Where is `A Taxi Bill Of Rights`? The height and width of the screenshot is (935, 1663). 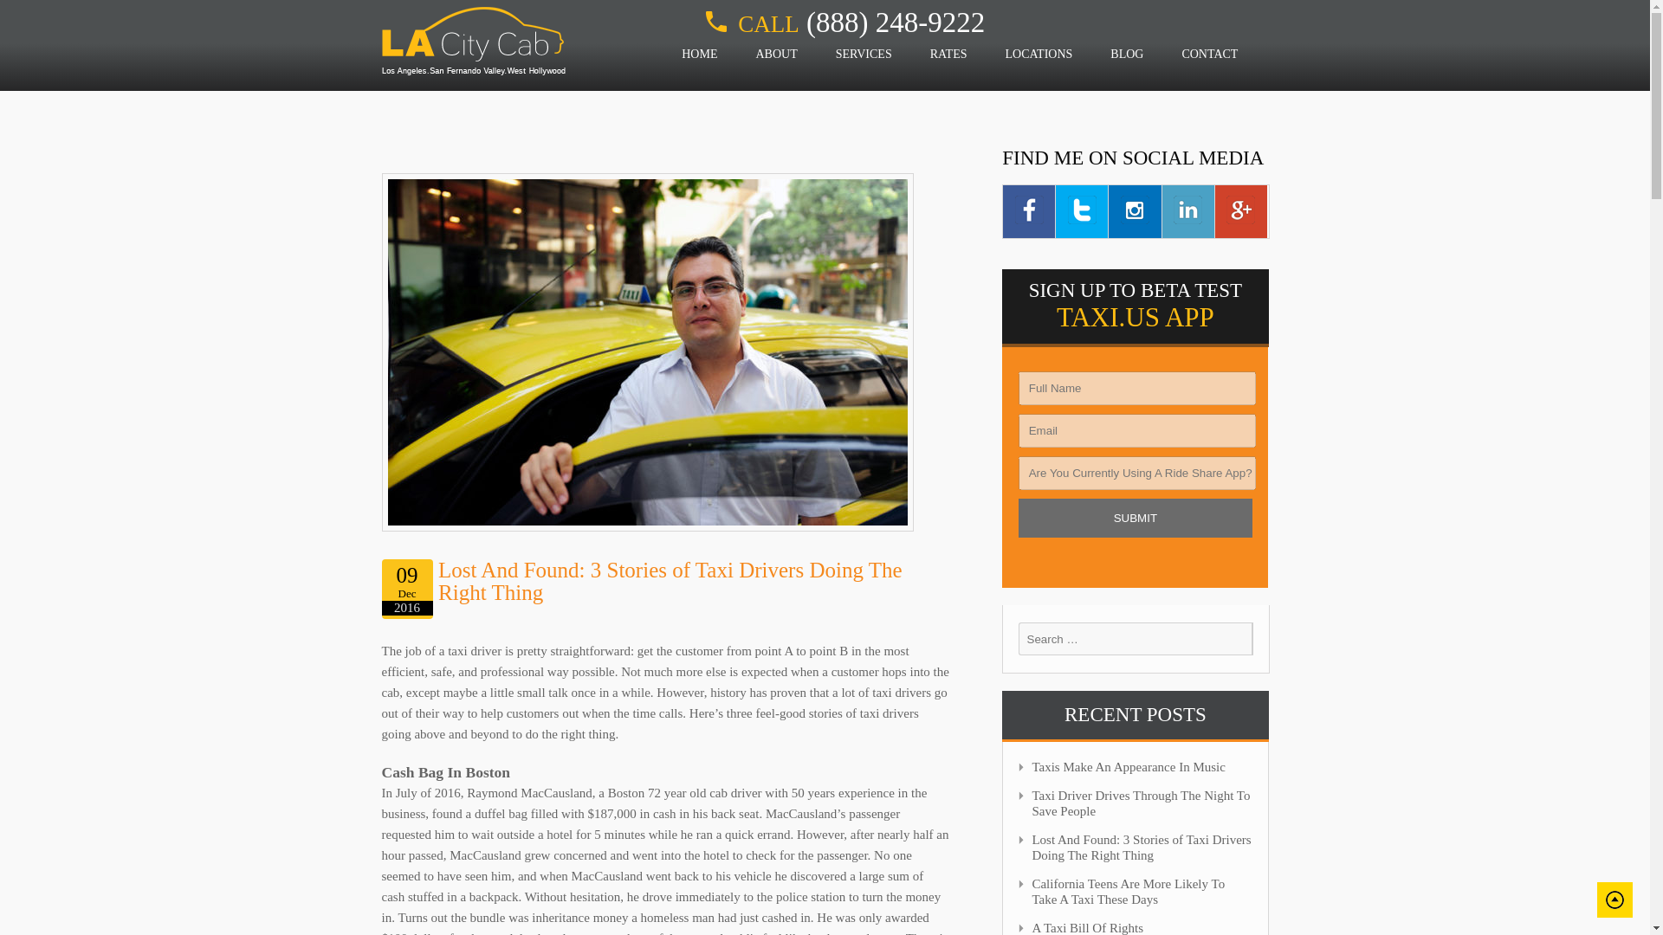
A Taxi Bill Of Rights is located at coordinates (1087, 928).